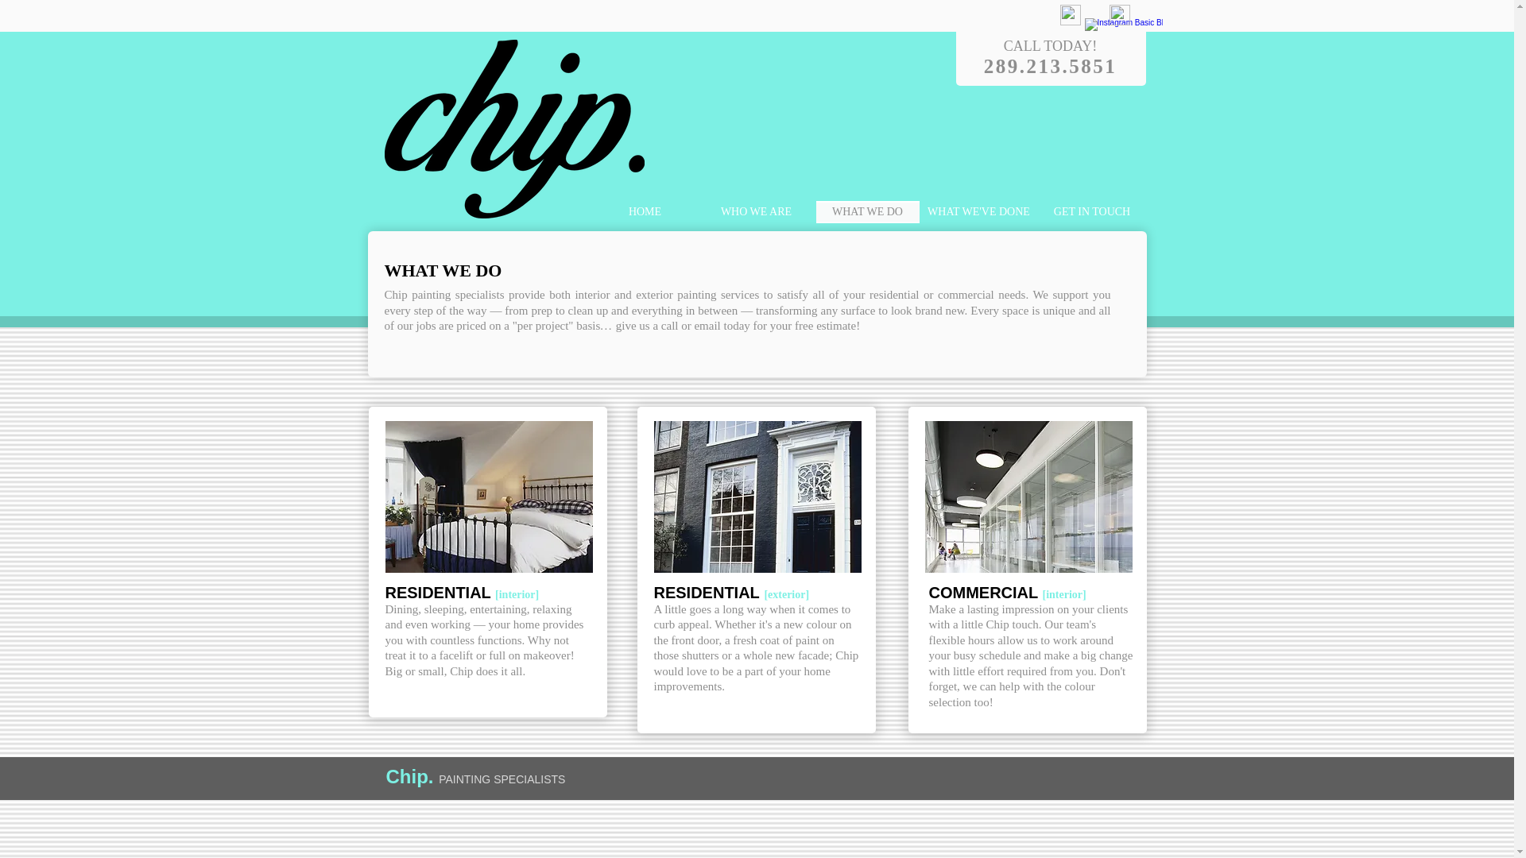  I want to click on Cozy Bedroom, so click(488, 497).